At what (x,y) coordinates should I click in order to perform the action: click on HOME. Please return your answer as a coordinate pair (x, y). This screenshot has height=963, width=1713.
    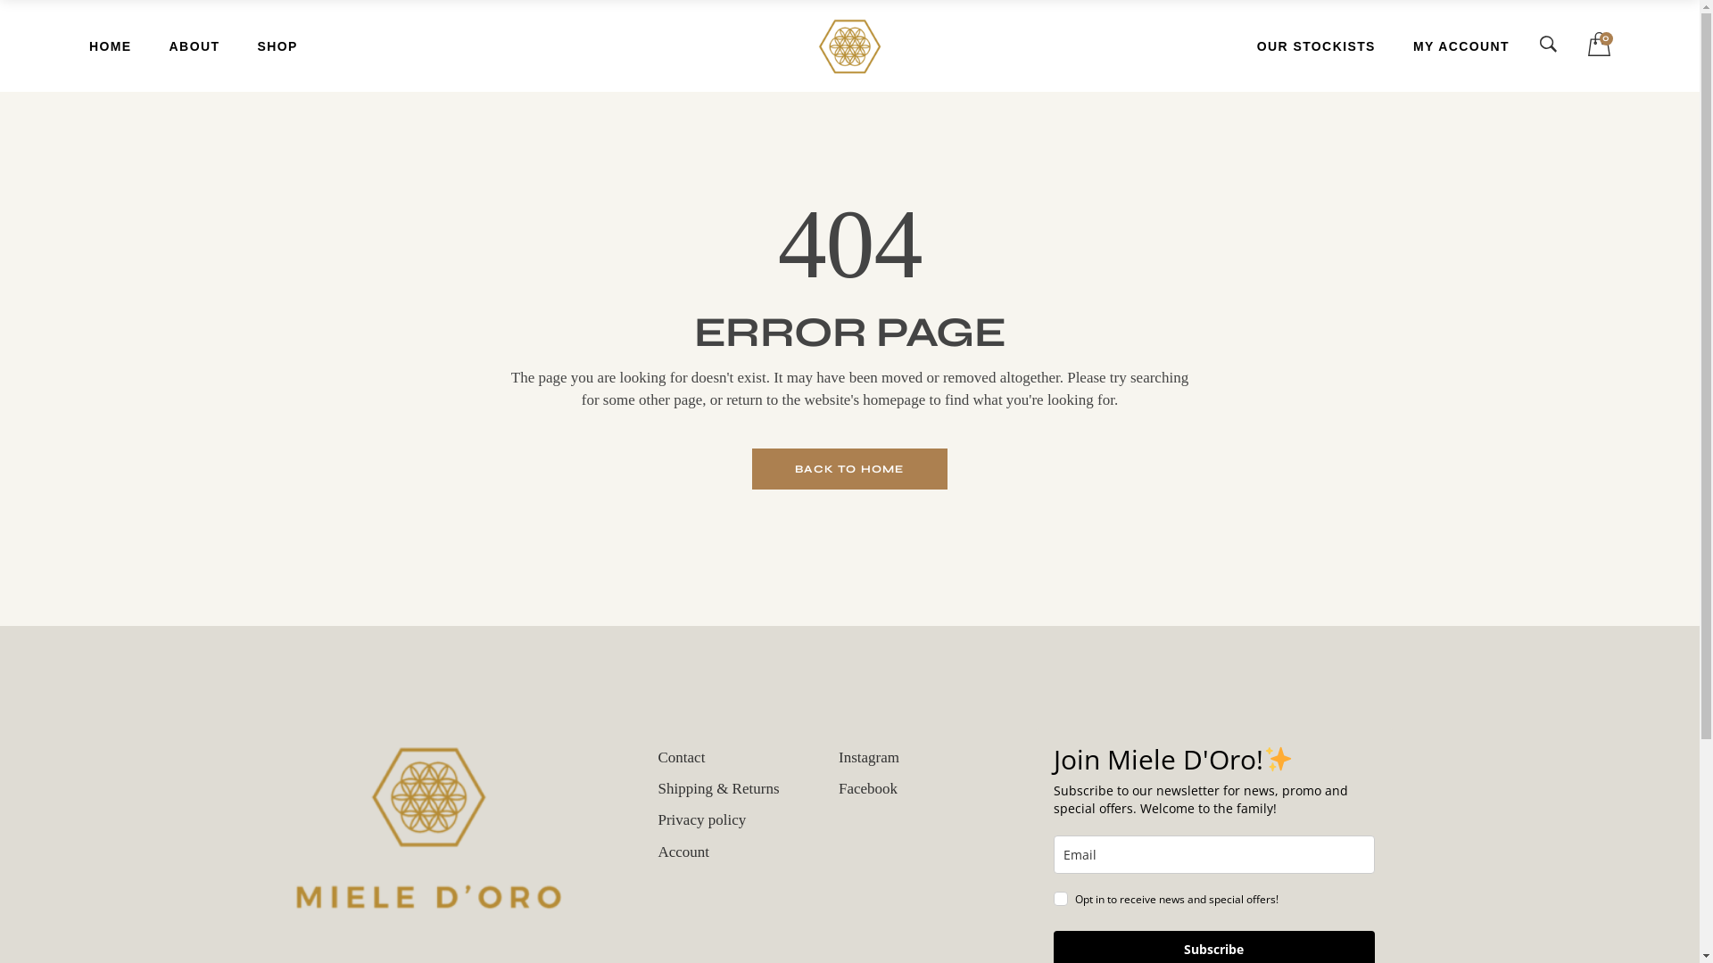
    Looking at the image, I should click on (111, 46).